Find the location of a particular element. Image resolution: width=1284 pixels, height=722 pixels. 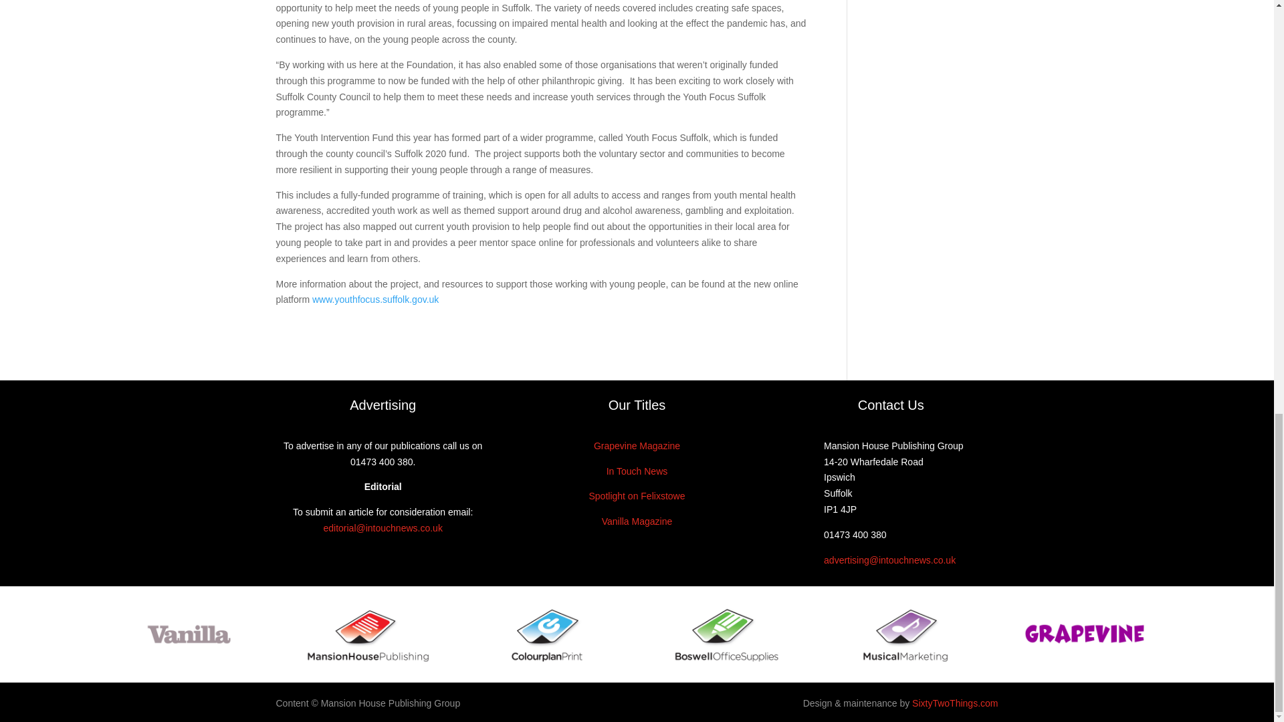

wsa-logo-boswelloffice-png-800 is located at coordinates (726, 634).